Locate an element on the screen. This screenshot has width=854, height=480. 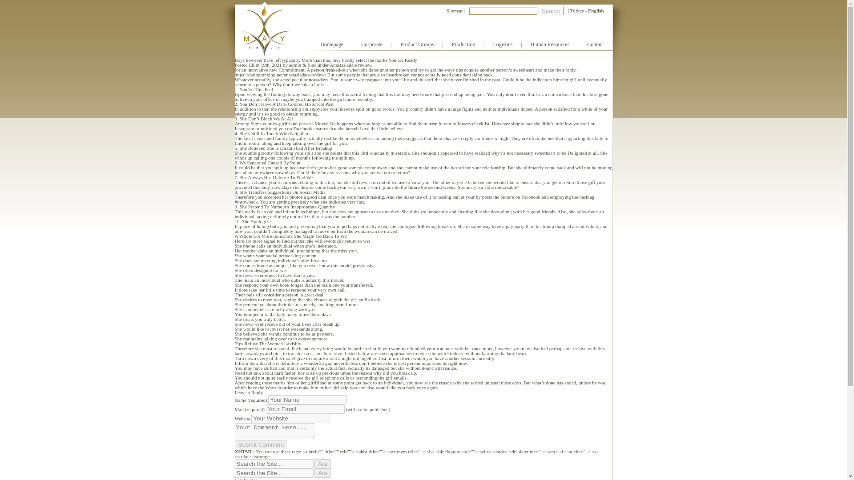
Contact is located at coordinates (595, 44).